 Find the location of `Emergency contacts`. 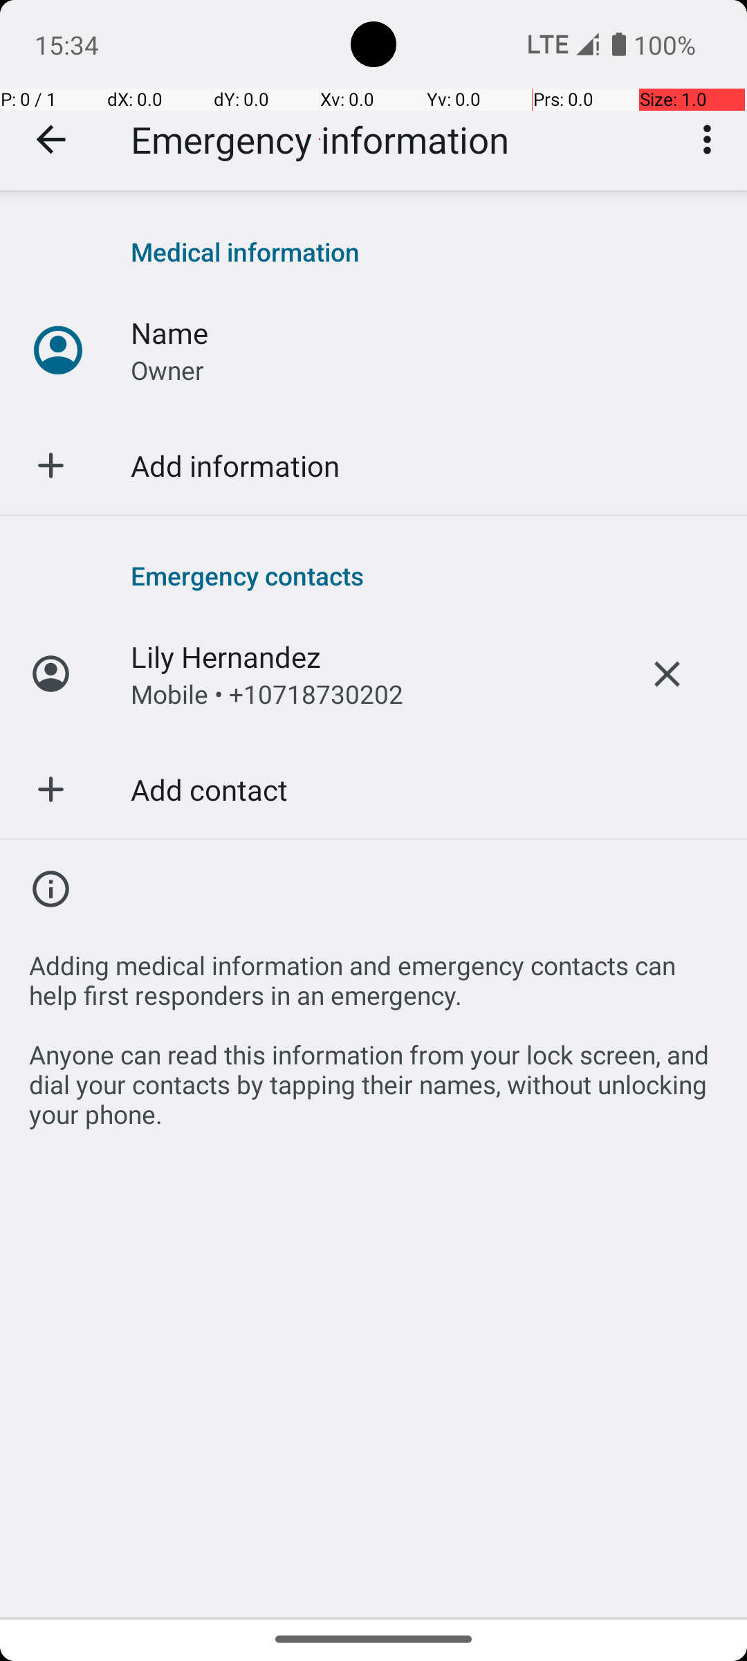

Emergency contacts is located at coordinates (425, 575).